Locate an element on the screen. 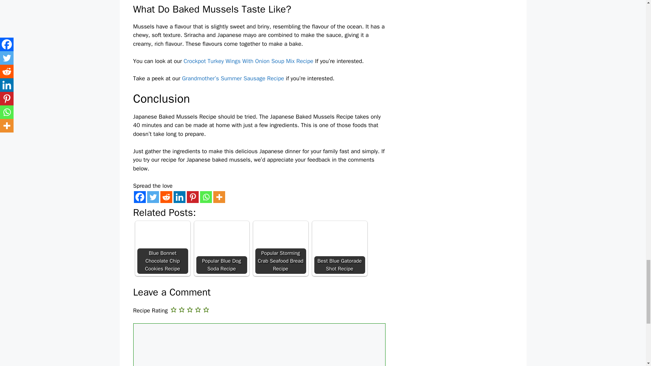  Reddit is located at coordinates (166, 197).